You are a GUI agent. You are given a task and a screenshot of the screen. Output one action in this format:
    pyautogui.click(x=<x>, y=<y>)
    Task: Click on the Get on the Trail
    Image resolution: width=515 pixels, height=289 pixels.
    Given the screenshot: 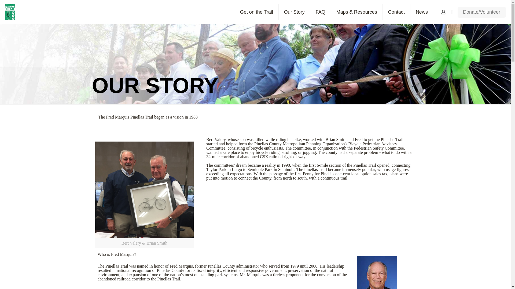 What is the action you would take?
    pyautogui.click(x=256, y=12)
    